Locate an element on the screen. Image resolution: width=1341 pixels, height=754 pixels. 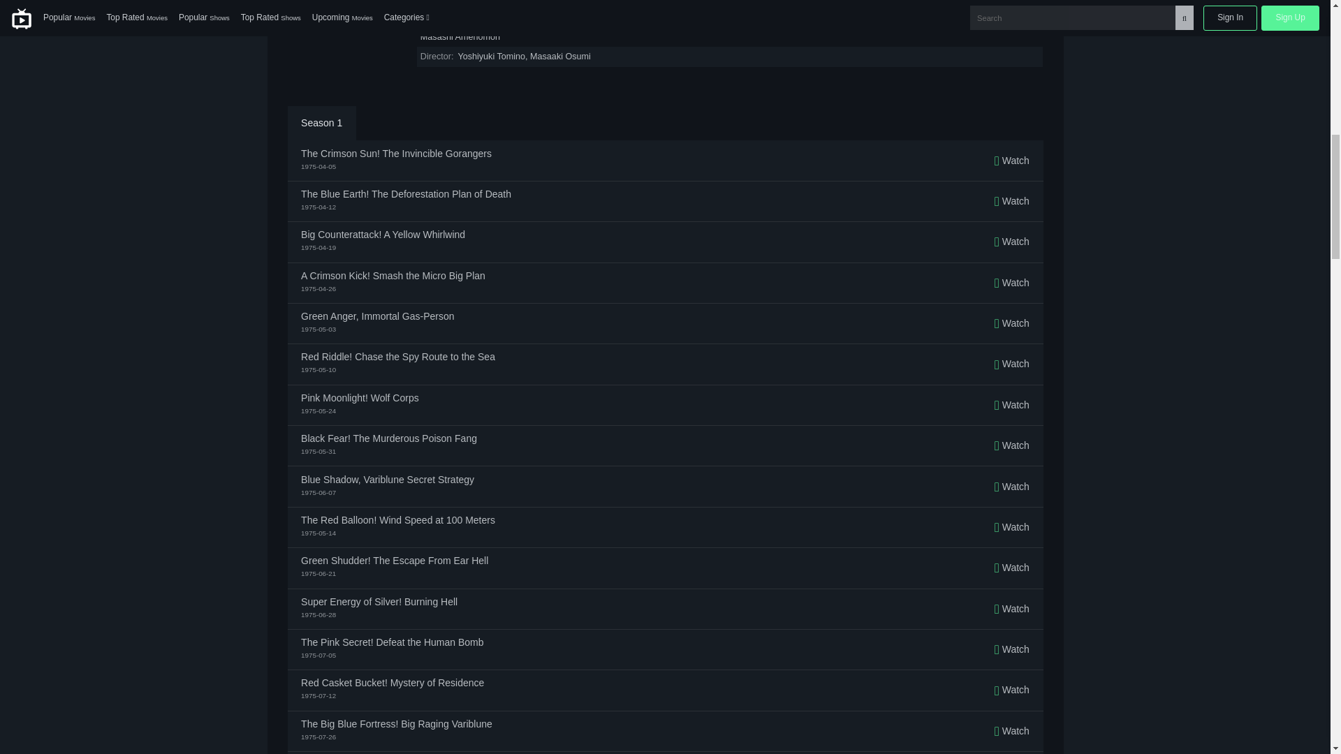
The Pink Secret! Defeat the Human Bomb is located at coordinates (391, 642).